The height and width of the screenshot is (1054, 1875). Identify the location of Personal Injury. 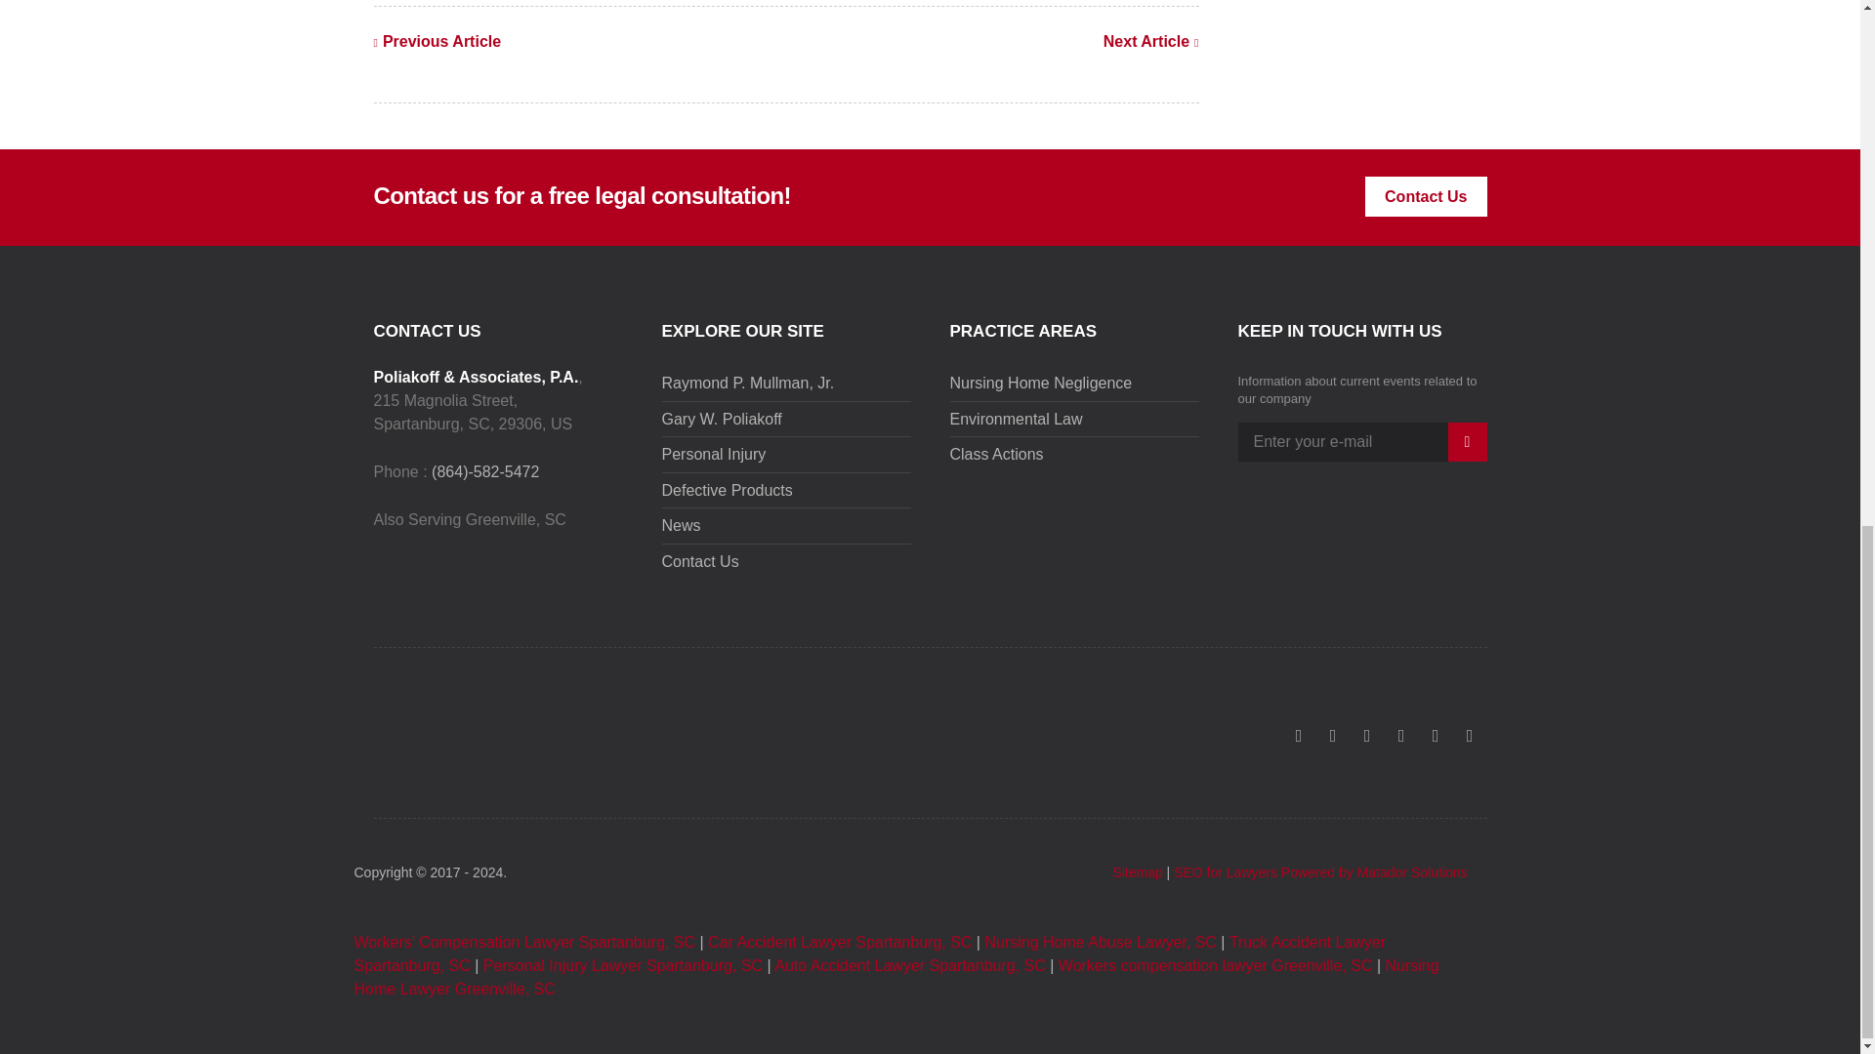
(714, 454).